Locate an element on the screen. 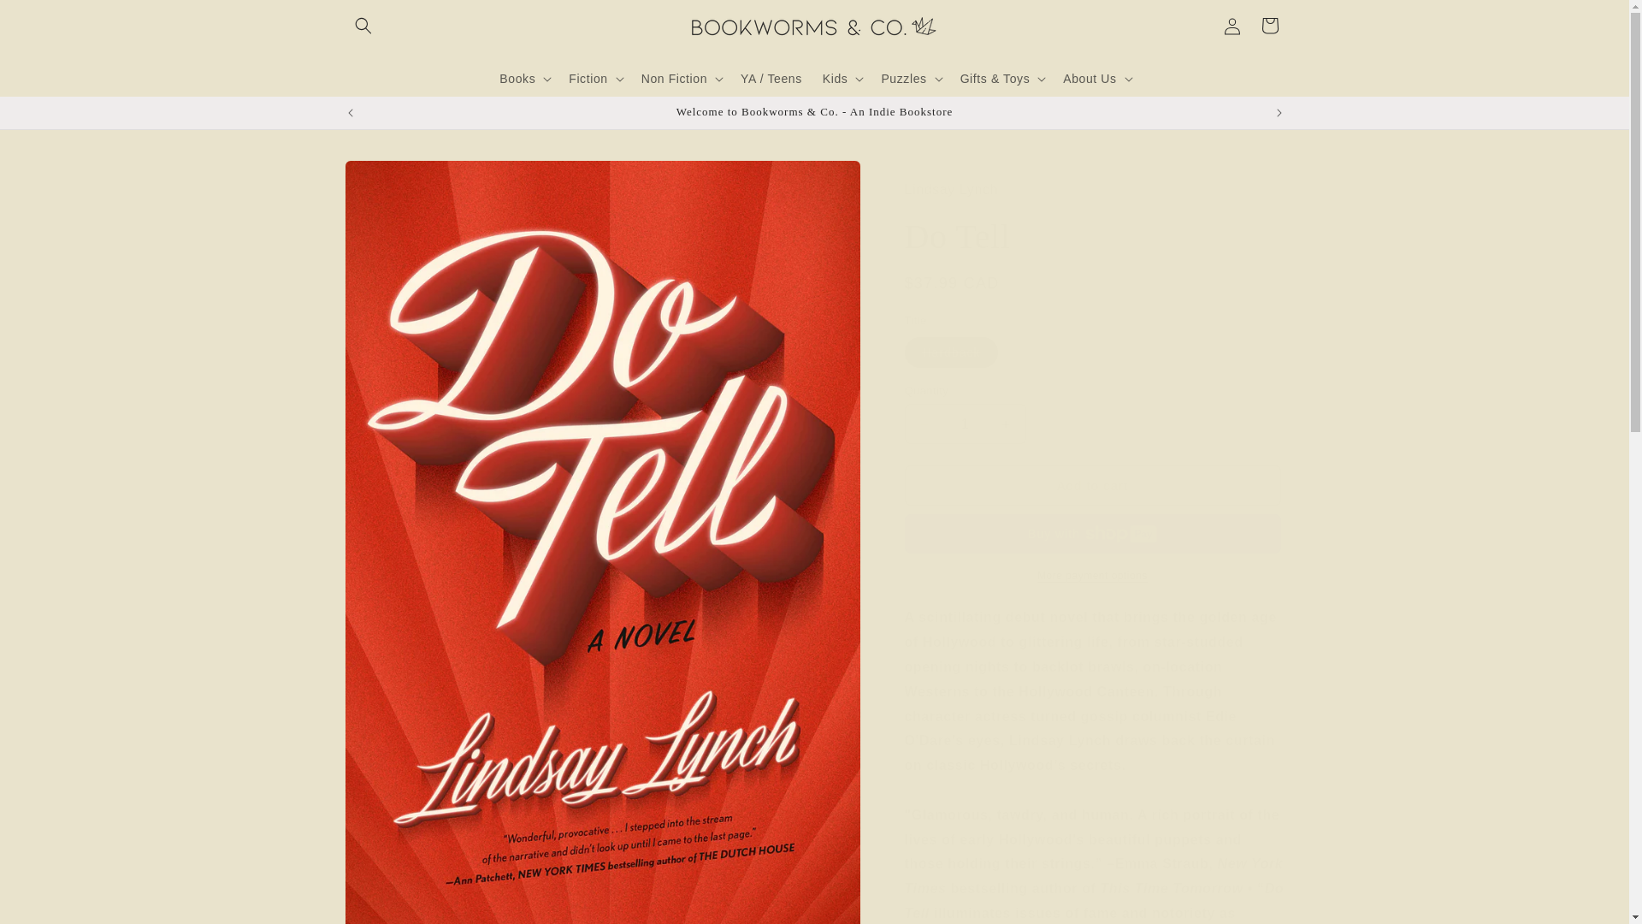 The image size is (1642, 924). 1 is located at coordinates (965, 423).